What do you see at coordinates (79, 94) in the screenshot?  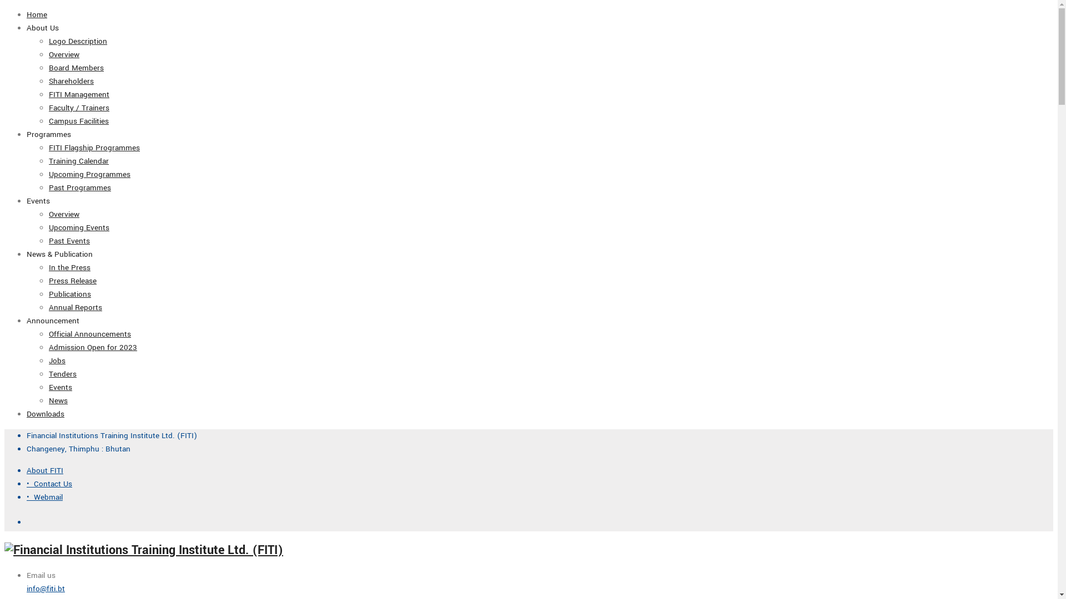 I see `FITI Management` at bounding box center [79, 94].